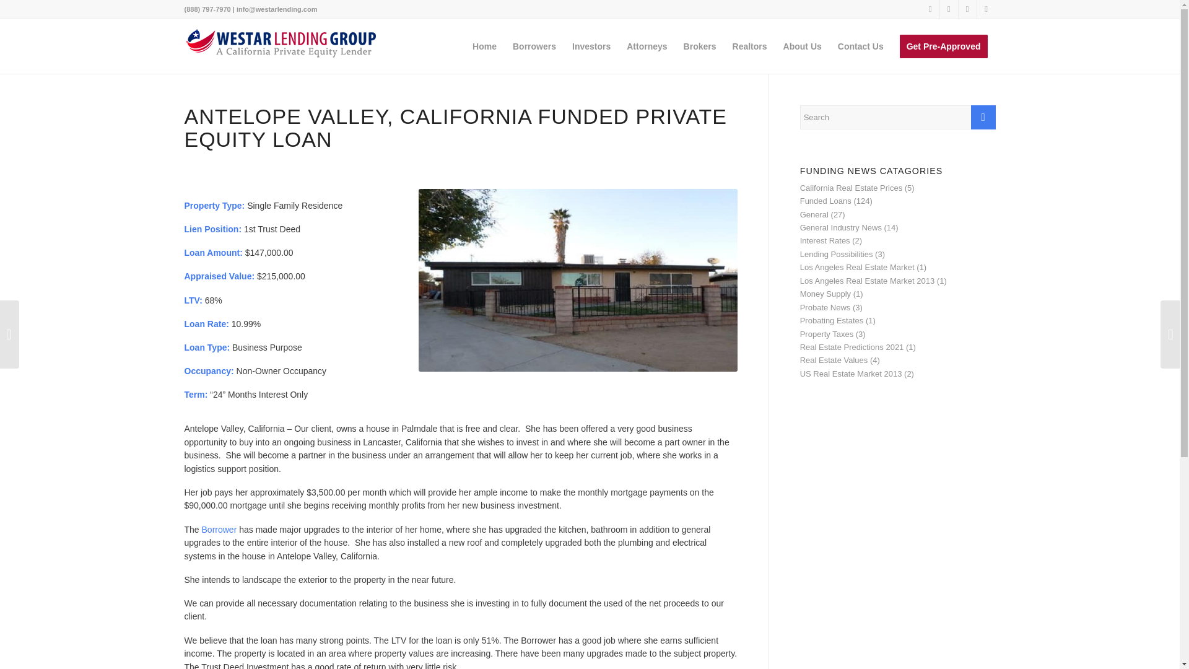  What do you see at coordinates (967, 9) in the screenshot?
I see `LinkedIn` at bounding box center [967, 9].